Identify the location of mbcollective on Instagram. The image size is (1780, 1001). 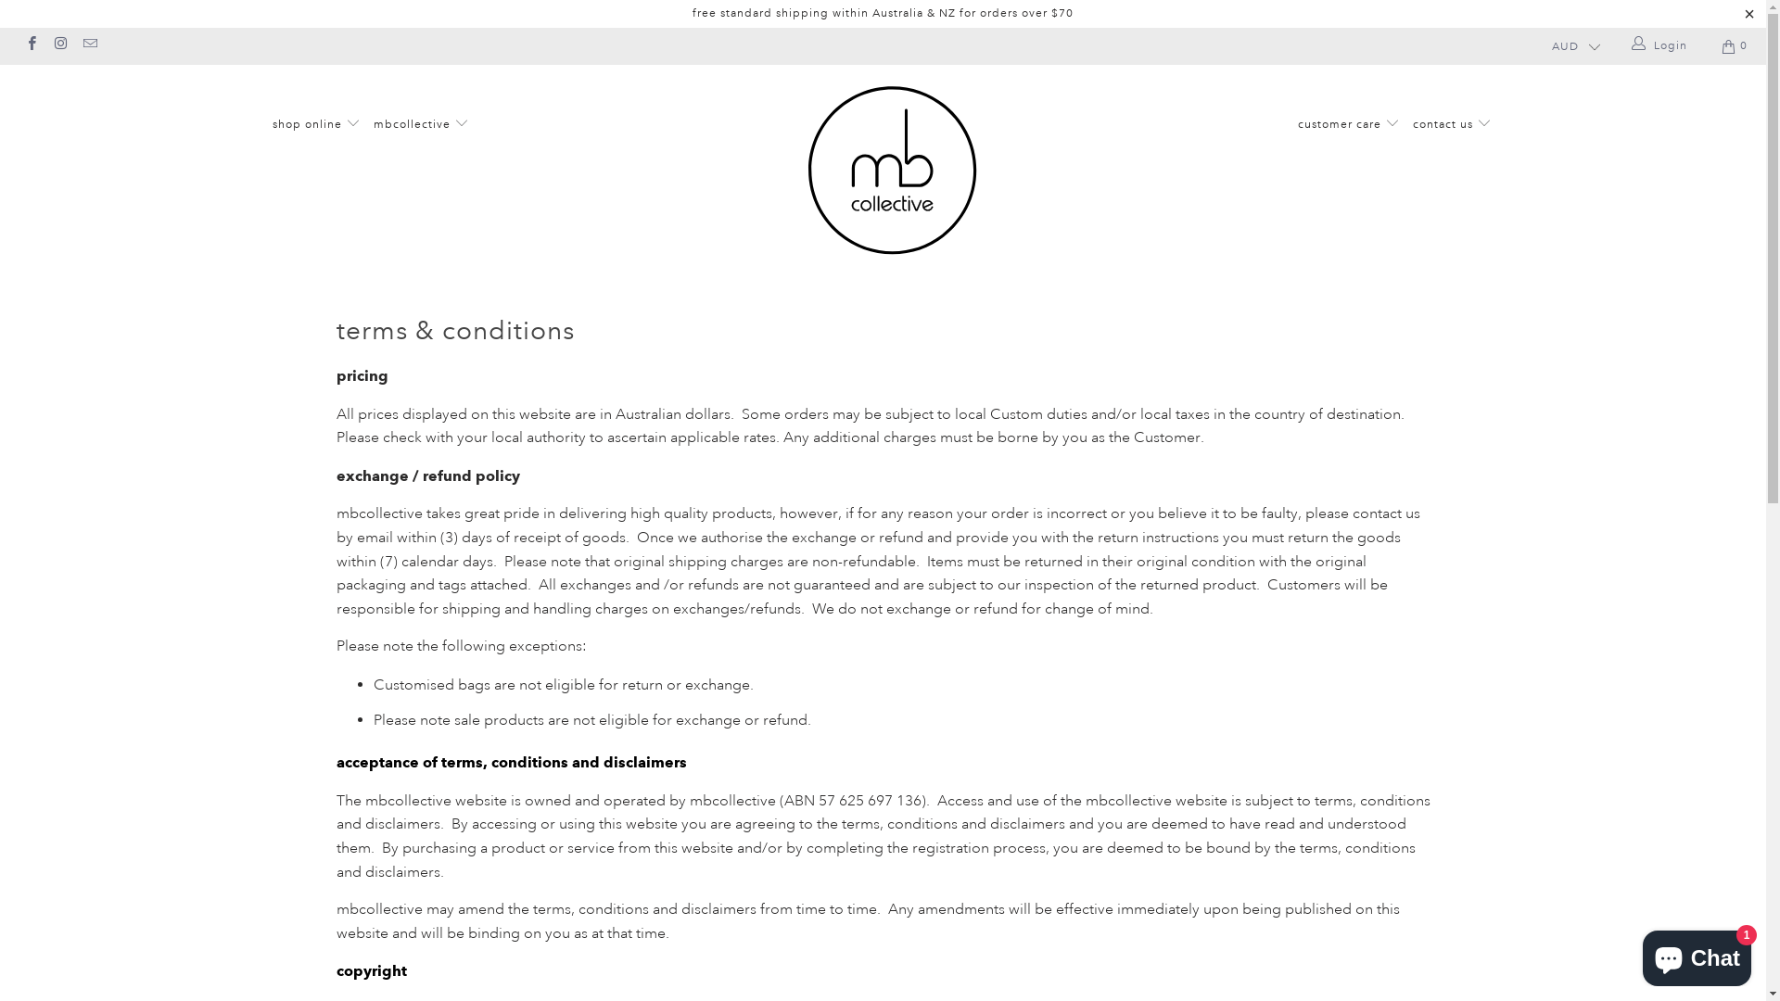
(59, 46).